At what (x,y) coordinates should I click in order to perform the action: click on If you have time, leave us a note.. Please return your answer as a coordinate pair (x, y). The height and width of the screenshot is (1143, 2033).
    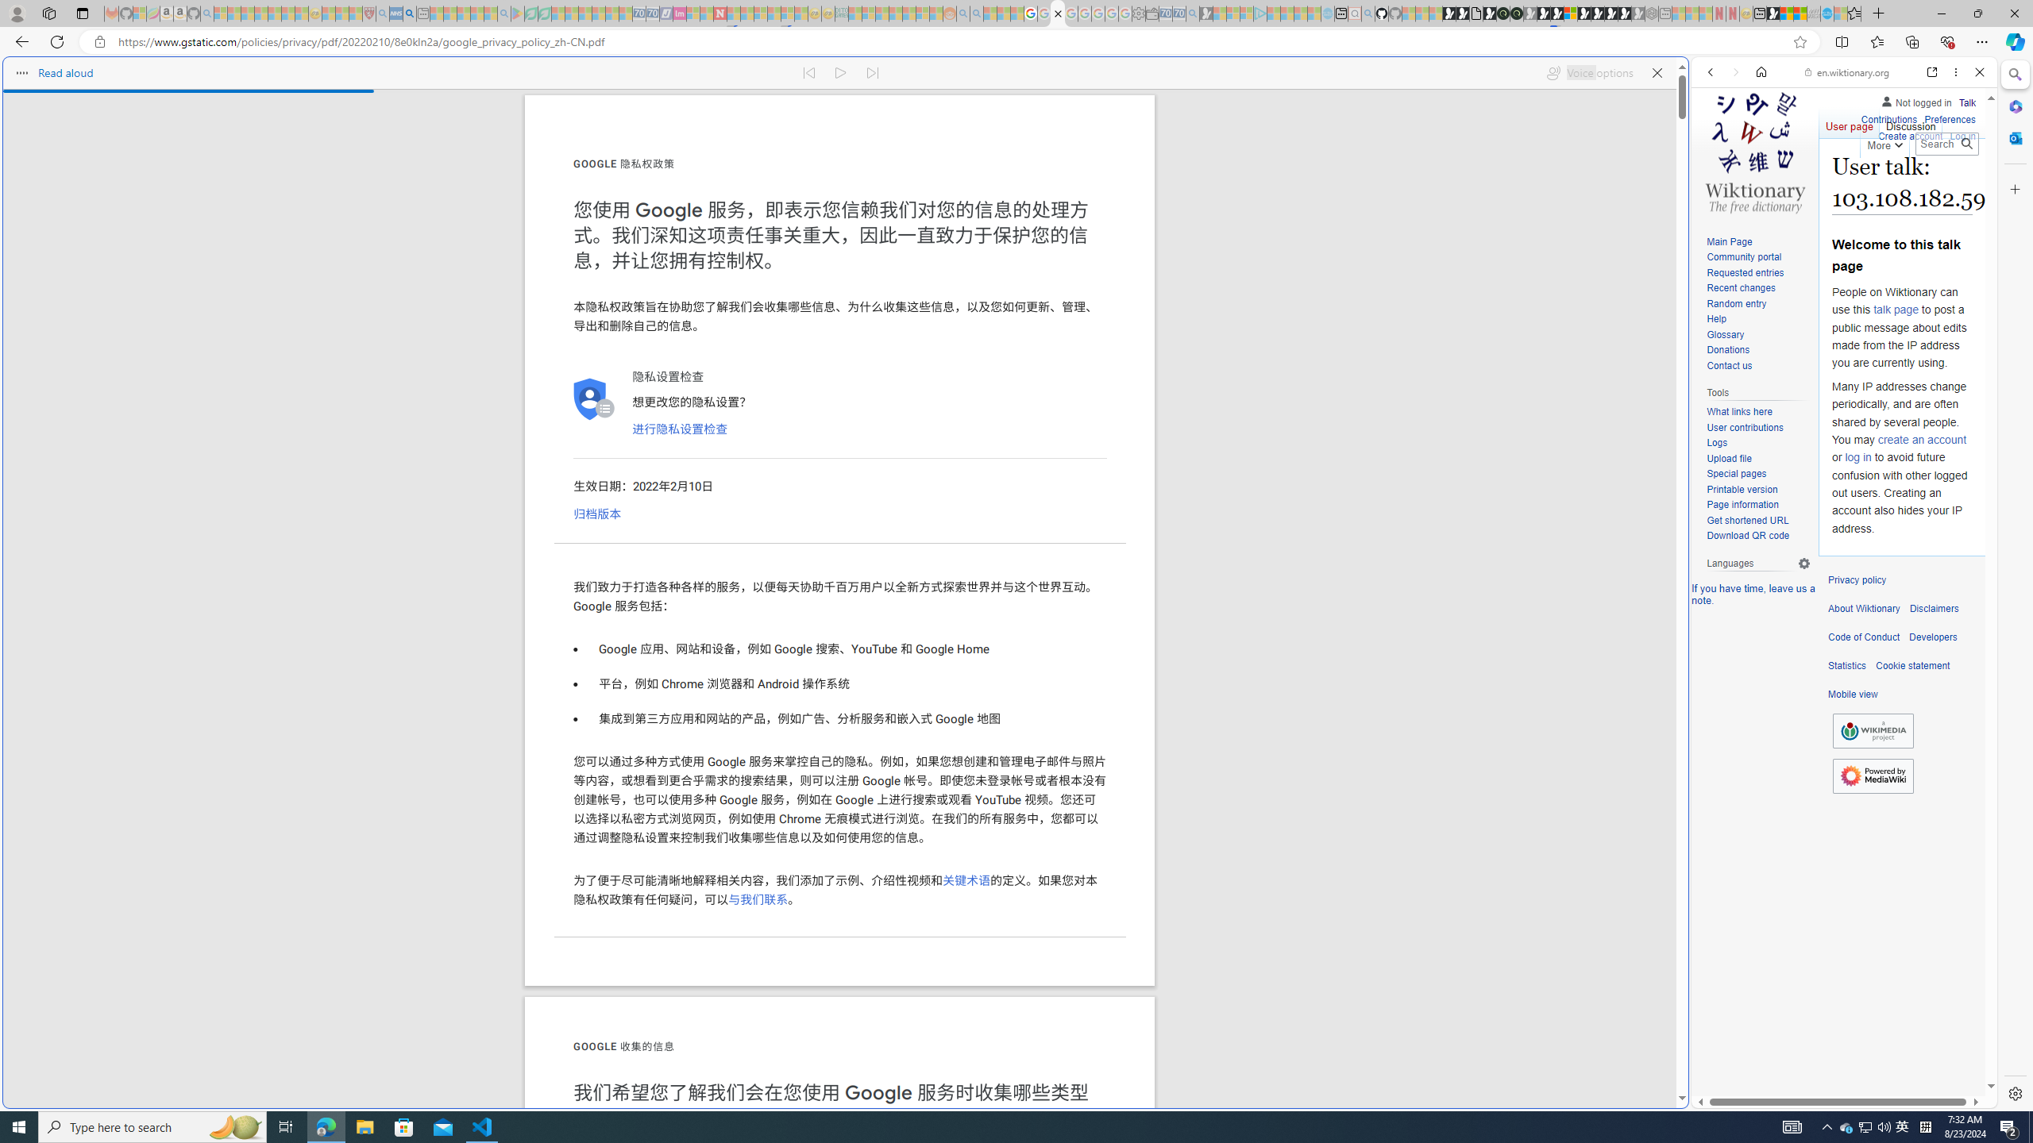
    Looking at the image, I should click on (1753, 594).